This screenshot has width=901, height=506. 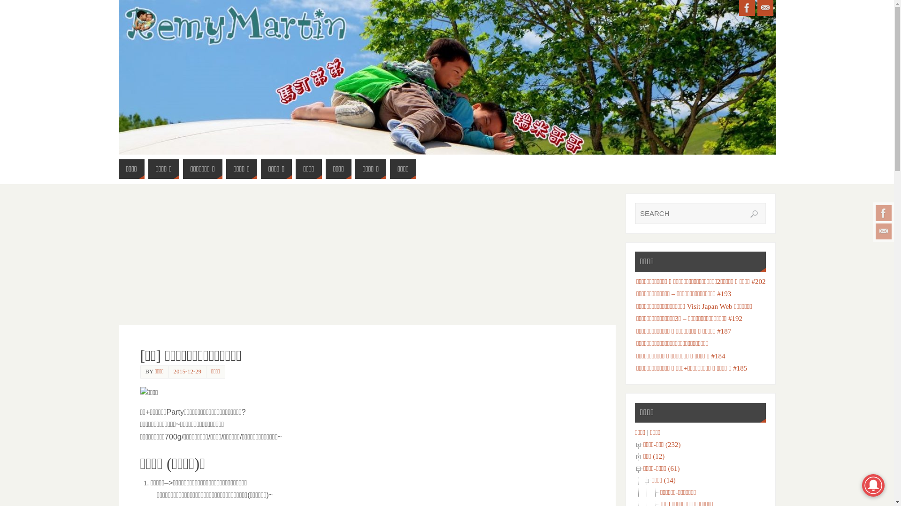 I want to click on Advertisement, so click(x=367, y=259).